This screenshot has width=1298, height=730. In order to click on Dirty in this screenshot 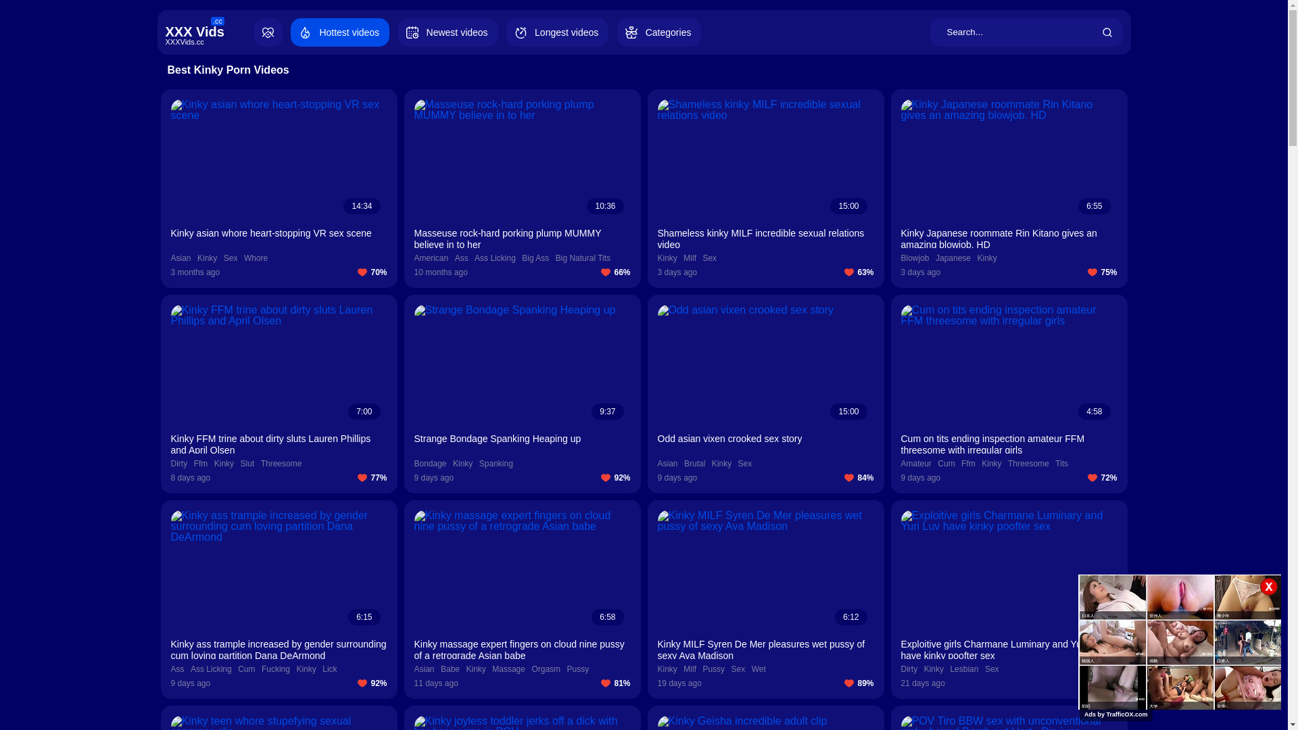, I will do `click(909, 669)`.